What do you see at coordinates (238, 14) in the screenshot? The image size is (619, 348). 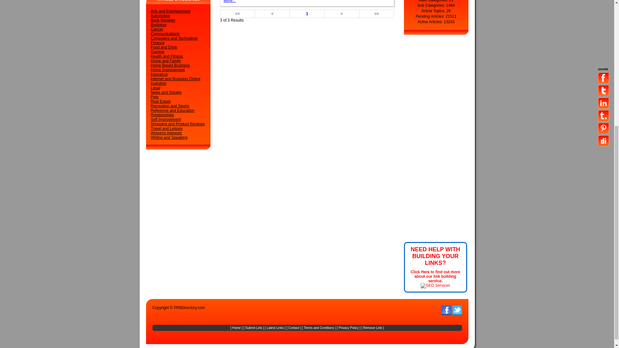 I see `First Page` at bounding box center [238, 14].